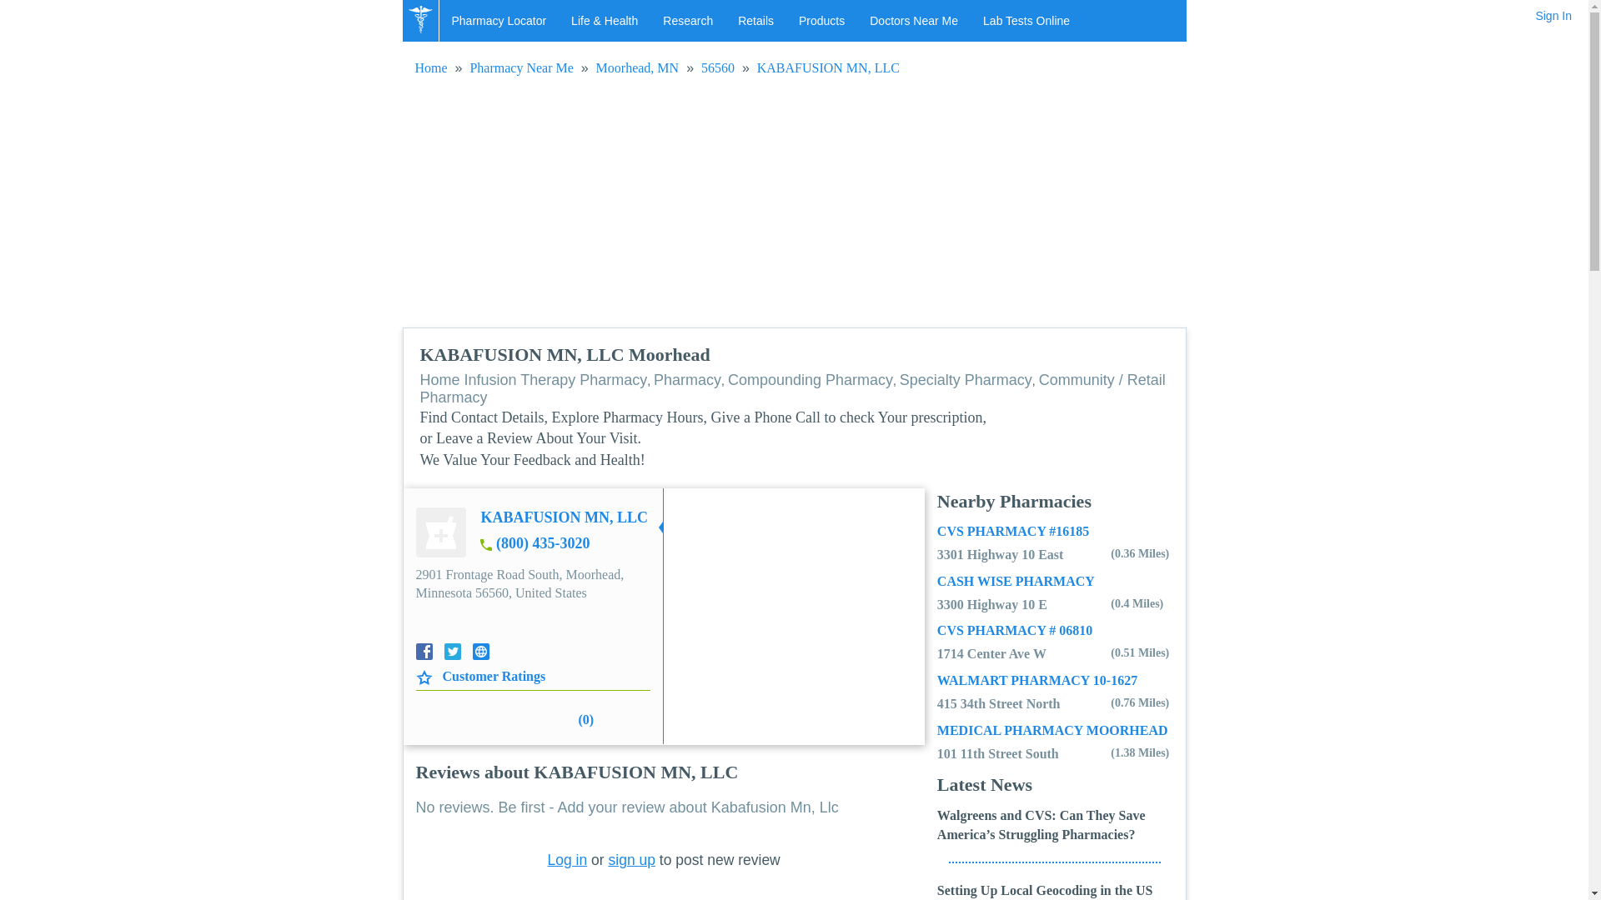 The height and width of the screenshot is (900, 1601). What do you see at coordinates (1026, 20) in the screenshot?
I see `Lab Tests Online` at bounding box center [1026, 20].